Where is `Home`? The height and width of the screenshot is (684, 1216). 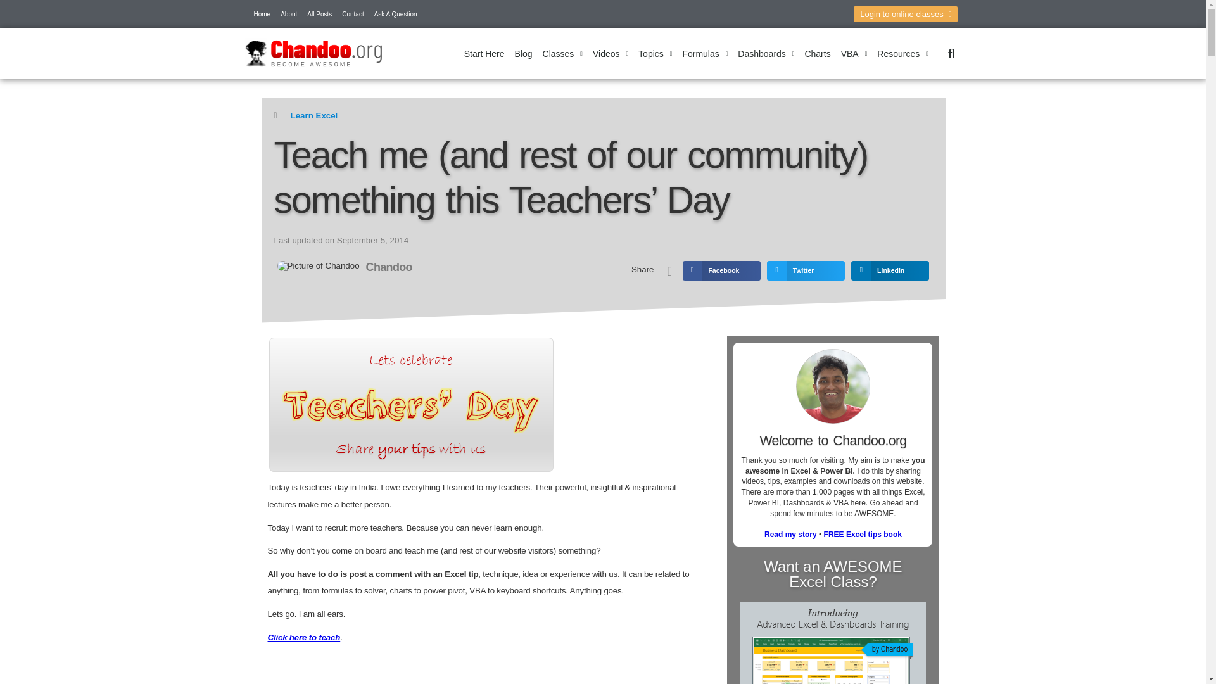
Home is located at coordinates (262, 14).